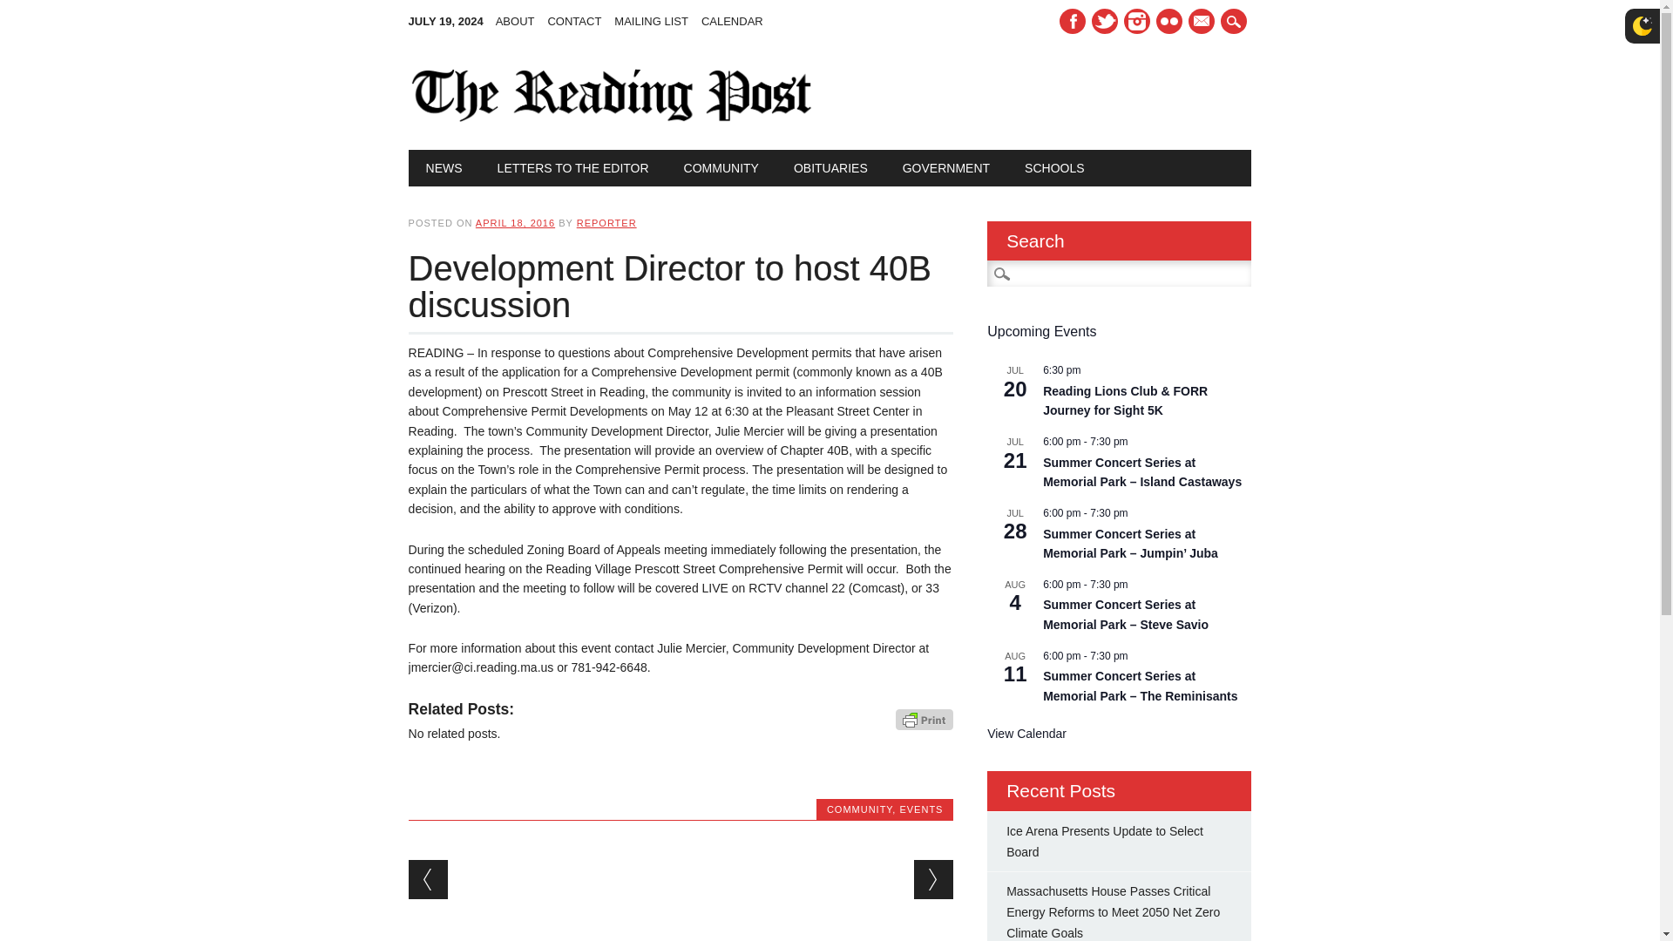 The width and height of the screenshot is (1673, 941). Describe the element at coordinates (738, 21) in the screenshot. I see `CALENDAR` at that location.